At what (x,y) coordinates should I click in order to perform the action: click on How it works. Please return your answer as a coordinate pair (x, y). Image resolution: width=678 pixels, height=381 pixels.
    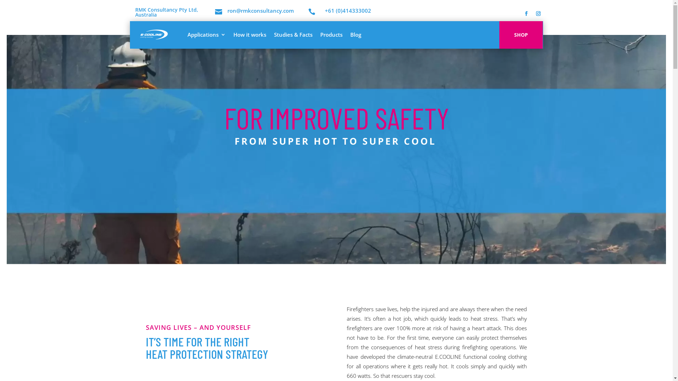
    Looking at the image, I should click on (249, 35).